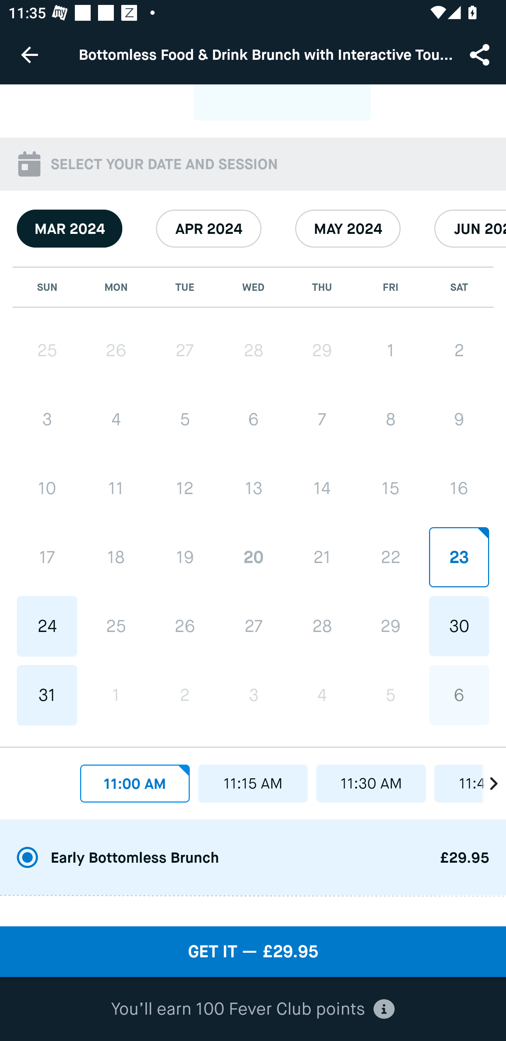 The width and height of the screenshot is (506, 1041). Describe the element at coordinates (30, 55) in the screenshot. I see `Navigate up` at that location.